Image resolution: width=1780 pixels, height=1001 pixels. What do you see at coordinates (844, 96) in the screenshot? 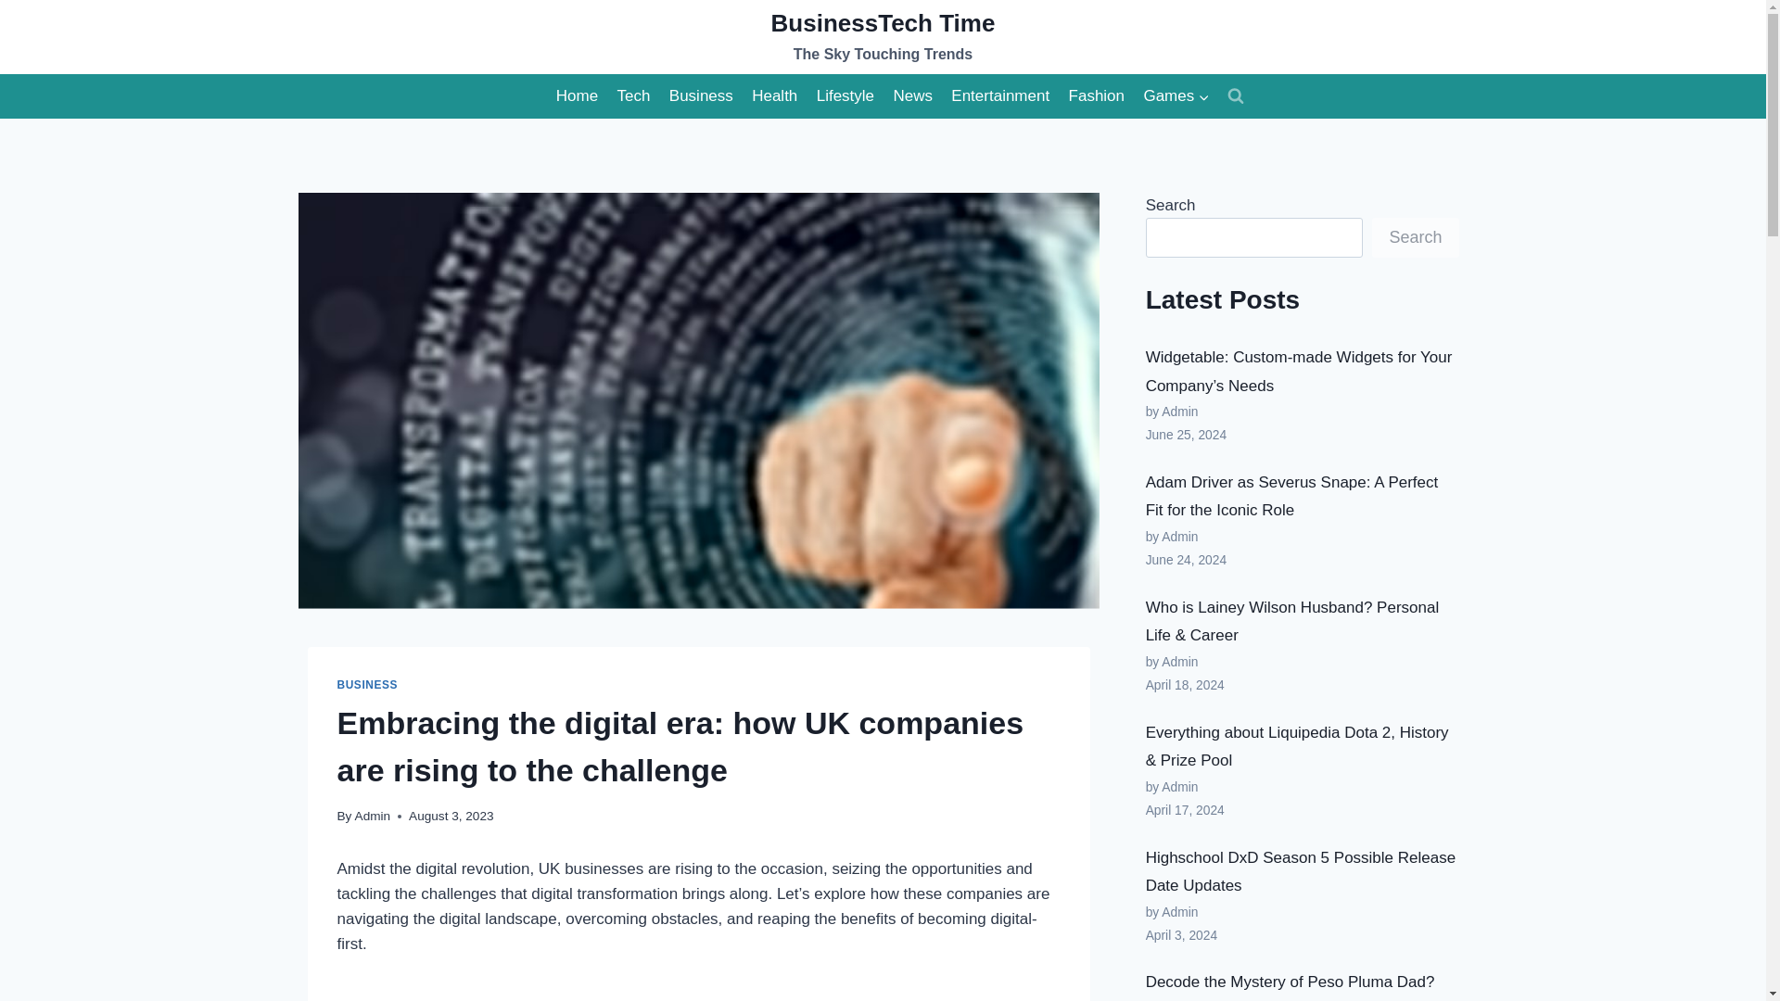
I see `Lifestyle` at bounding box center [844, 96].